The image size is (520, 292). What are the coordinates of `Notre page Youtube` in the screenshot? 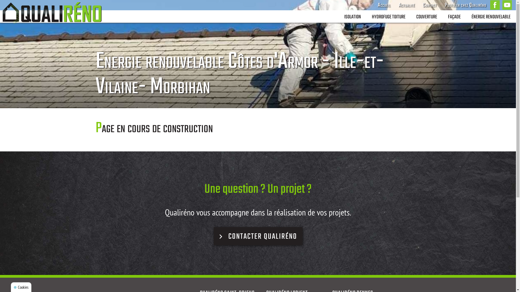 It's located at (507, 5).